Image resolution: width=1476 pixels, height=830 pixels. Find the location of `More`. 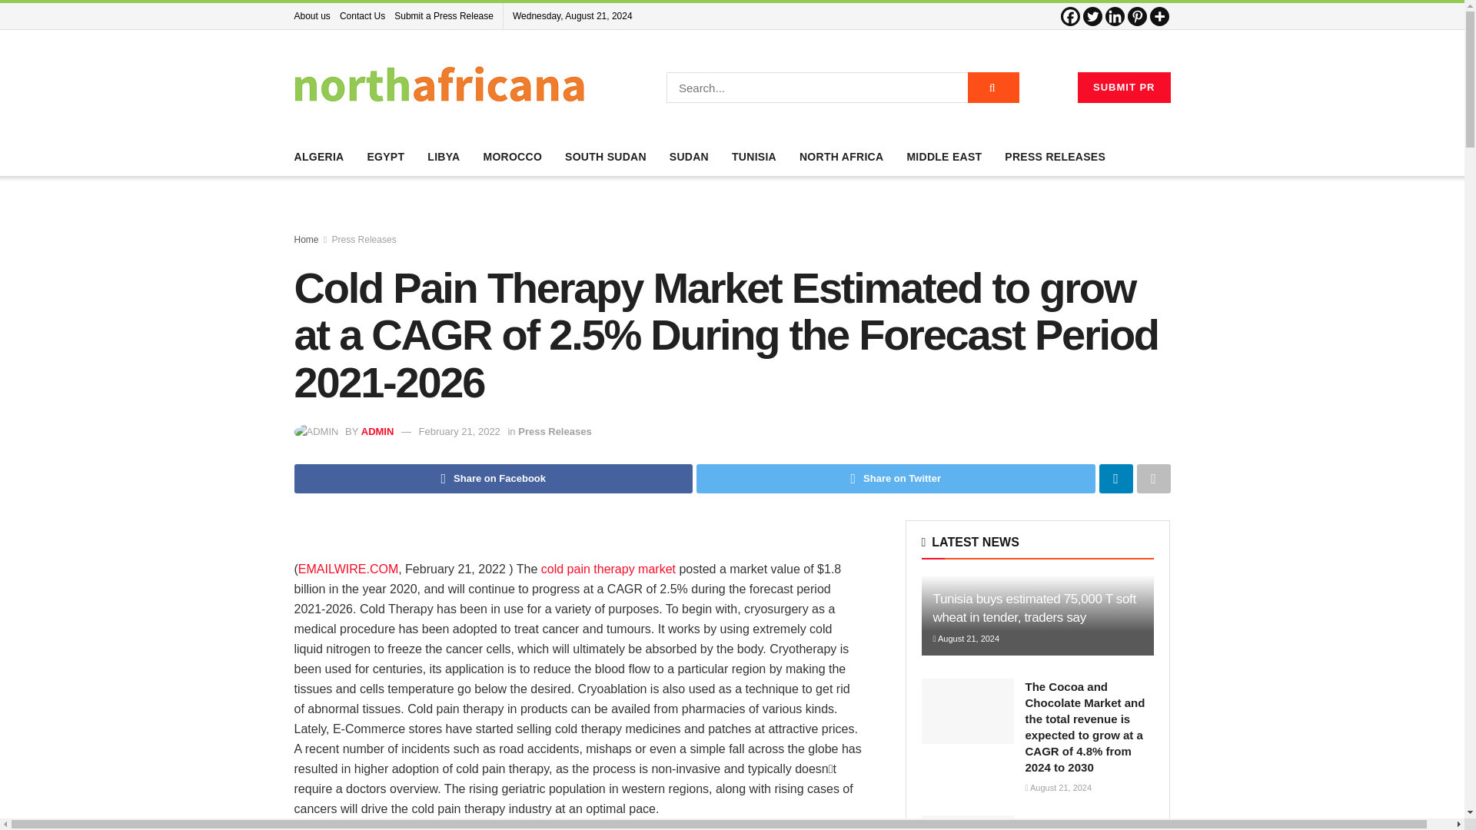

More is located at coordinates (1159, 15).